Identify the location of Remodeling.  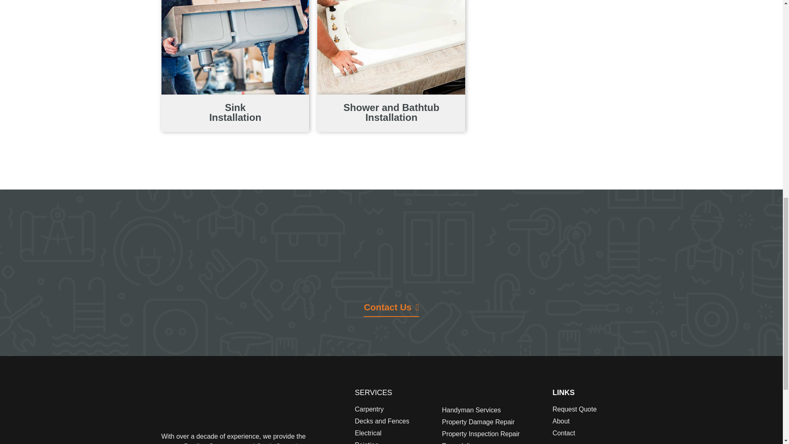
(493, 442).